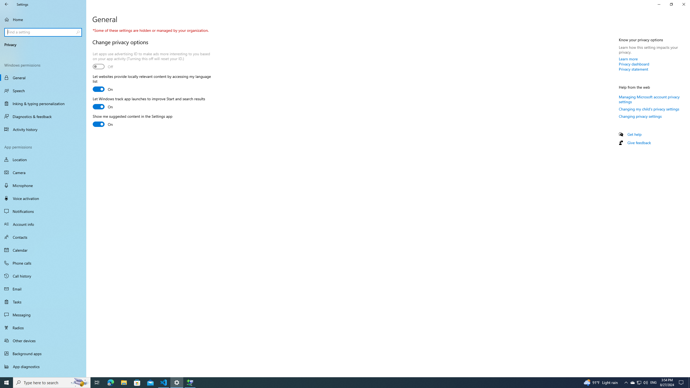 The width and height of the screenshot is (690, 388). What do you see at coordinates (43, 263) in the screenshot?
I see `Phone calls` at bounding box center [43, 263].